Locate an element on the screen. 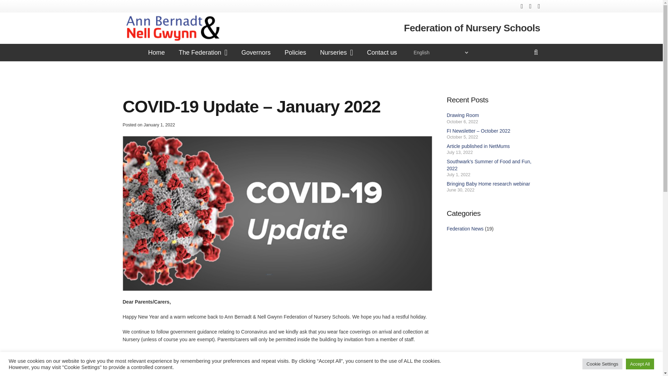 The image size is (668, 376). Drawing Room is located at coordinates (463, 115).